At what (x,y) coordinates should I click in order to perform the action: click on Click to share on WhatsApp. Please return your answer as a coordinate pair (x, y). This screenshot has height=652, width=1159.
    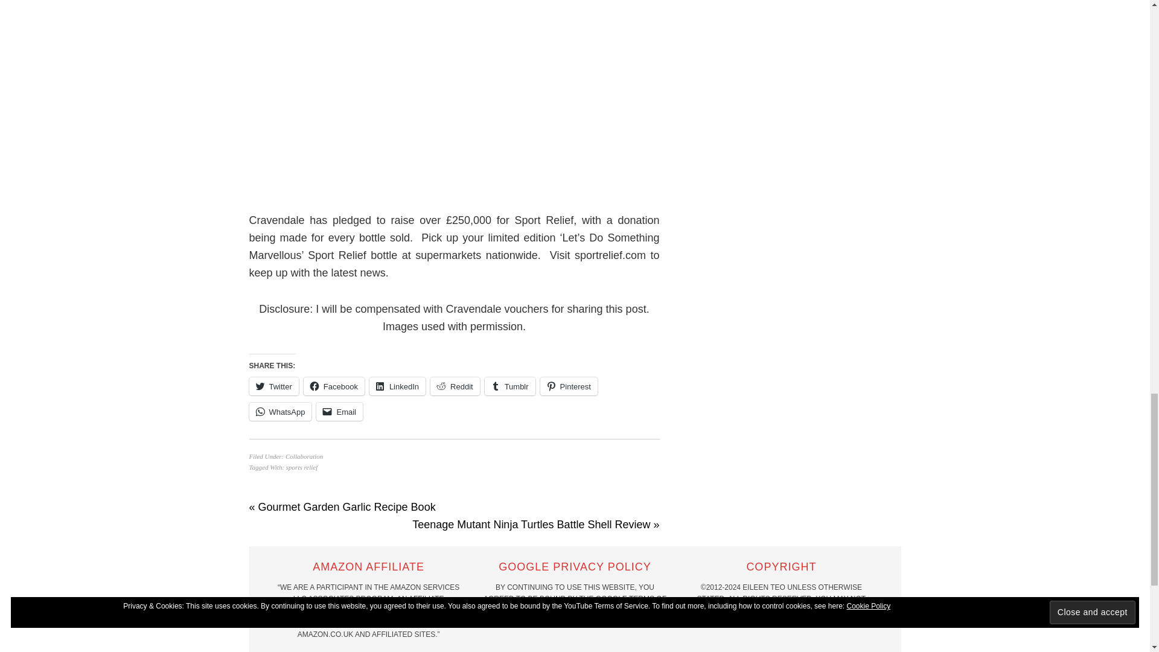
    Looking at the image, I should click on (280, 412).